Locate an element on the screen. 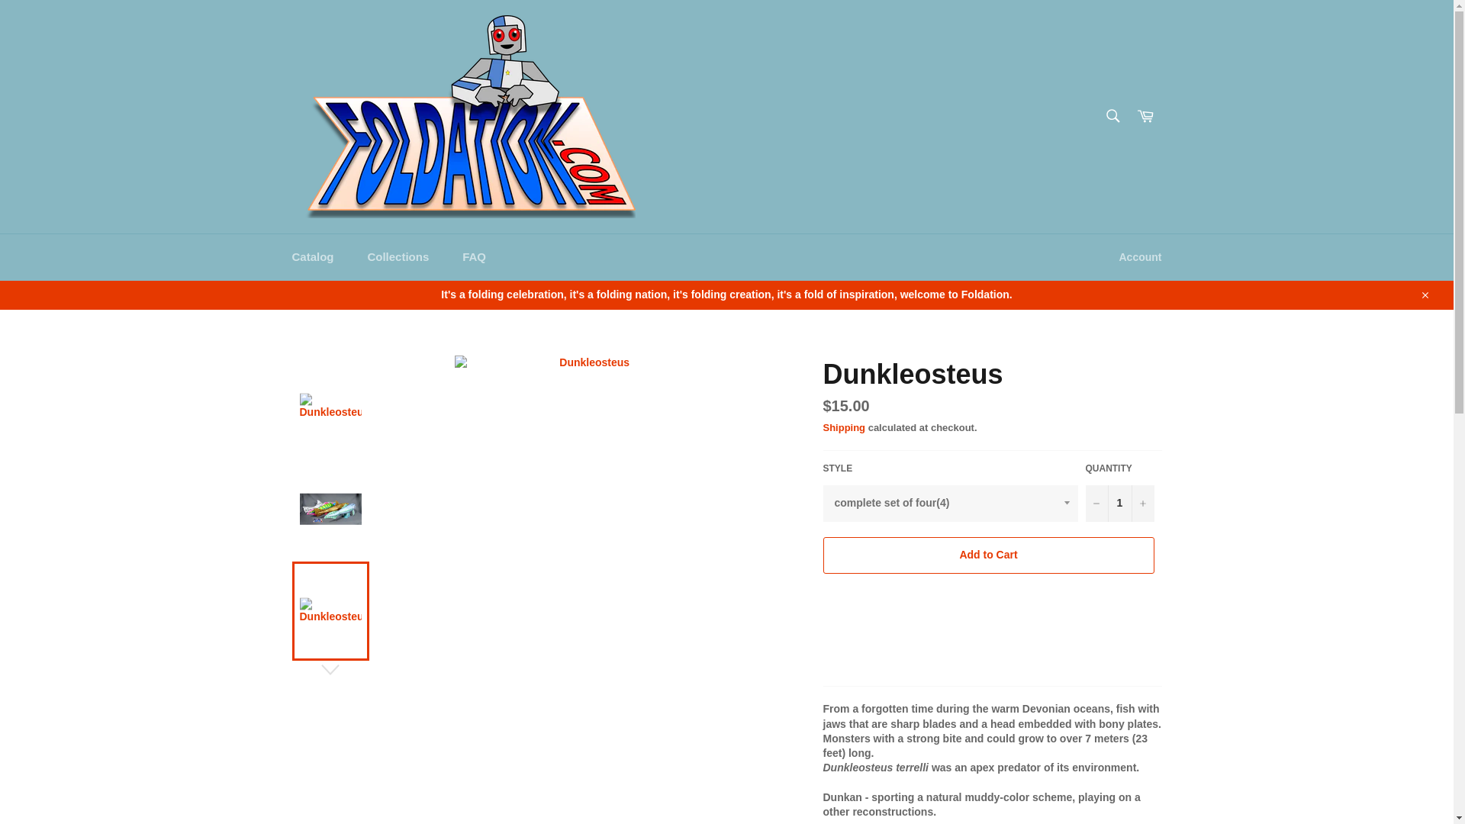 The image size is (1465, 824). 1 is located at coordinates (1119, 504).